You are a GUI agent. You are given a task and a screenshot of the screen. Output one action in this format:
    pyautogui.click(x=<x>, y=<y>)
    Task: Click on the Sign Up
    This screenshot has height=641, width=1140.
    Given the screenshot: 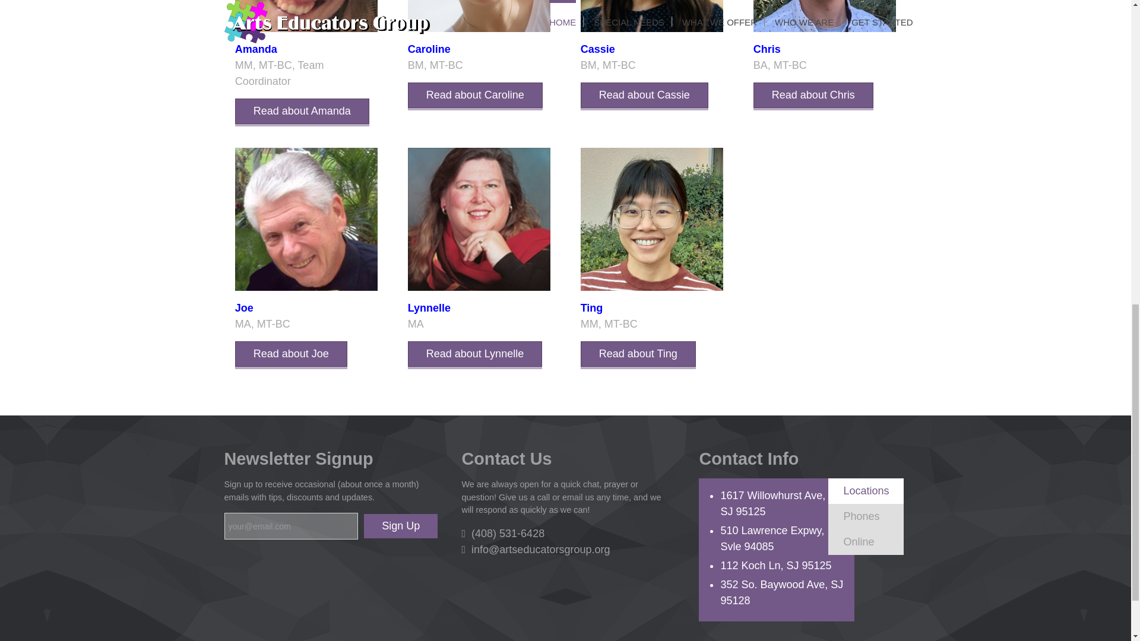 What is the action you would take?
    pyautogui.click(x=400, y=526)
    